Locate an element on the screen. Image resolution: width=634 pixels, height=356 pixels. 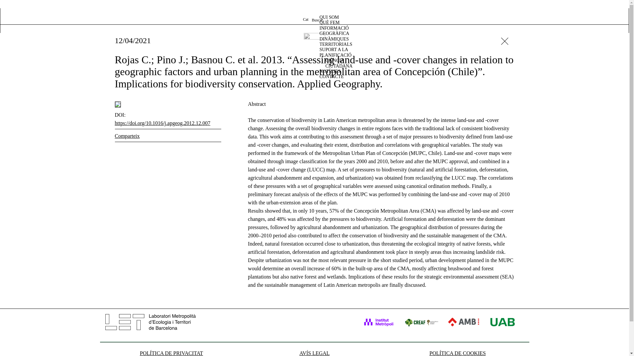
CONTACTE is located at coordinates (333, 76).